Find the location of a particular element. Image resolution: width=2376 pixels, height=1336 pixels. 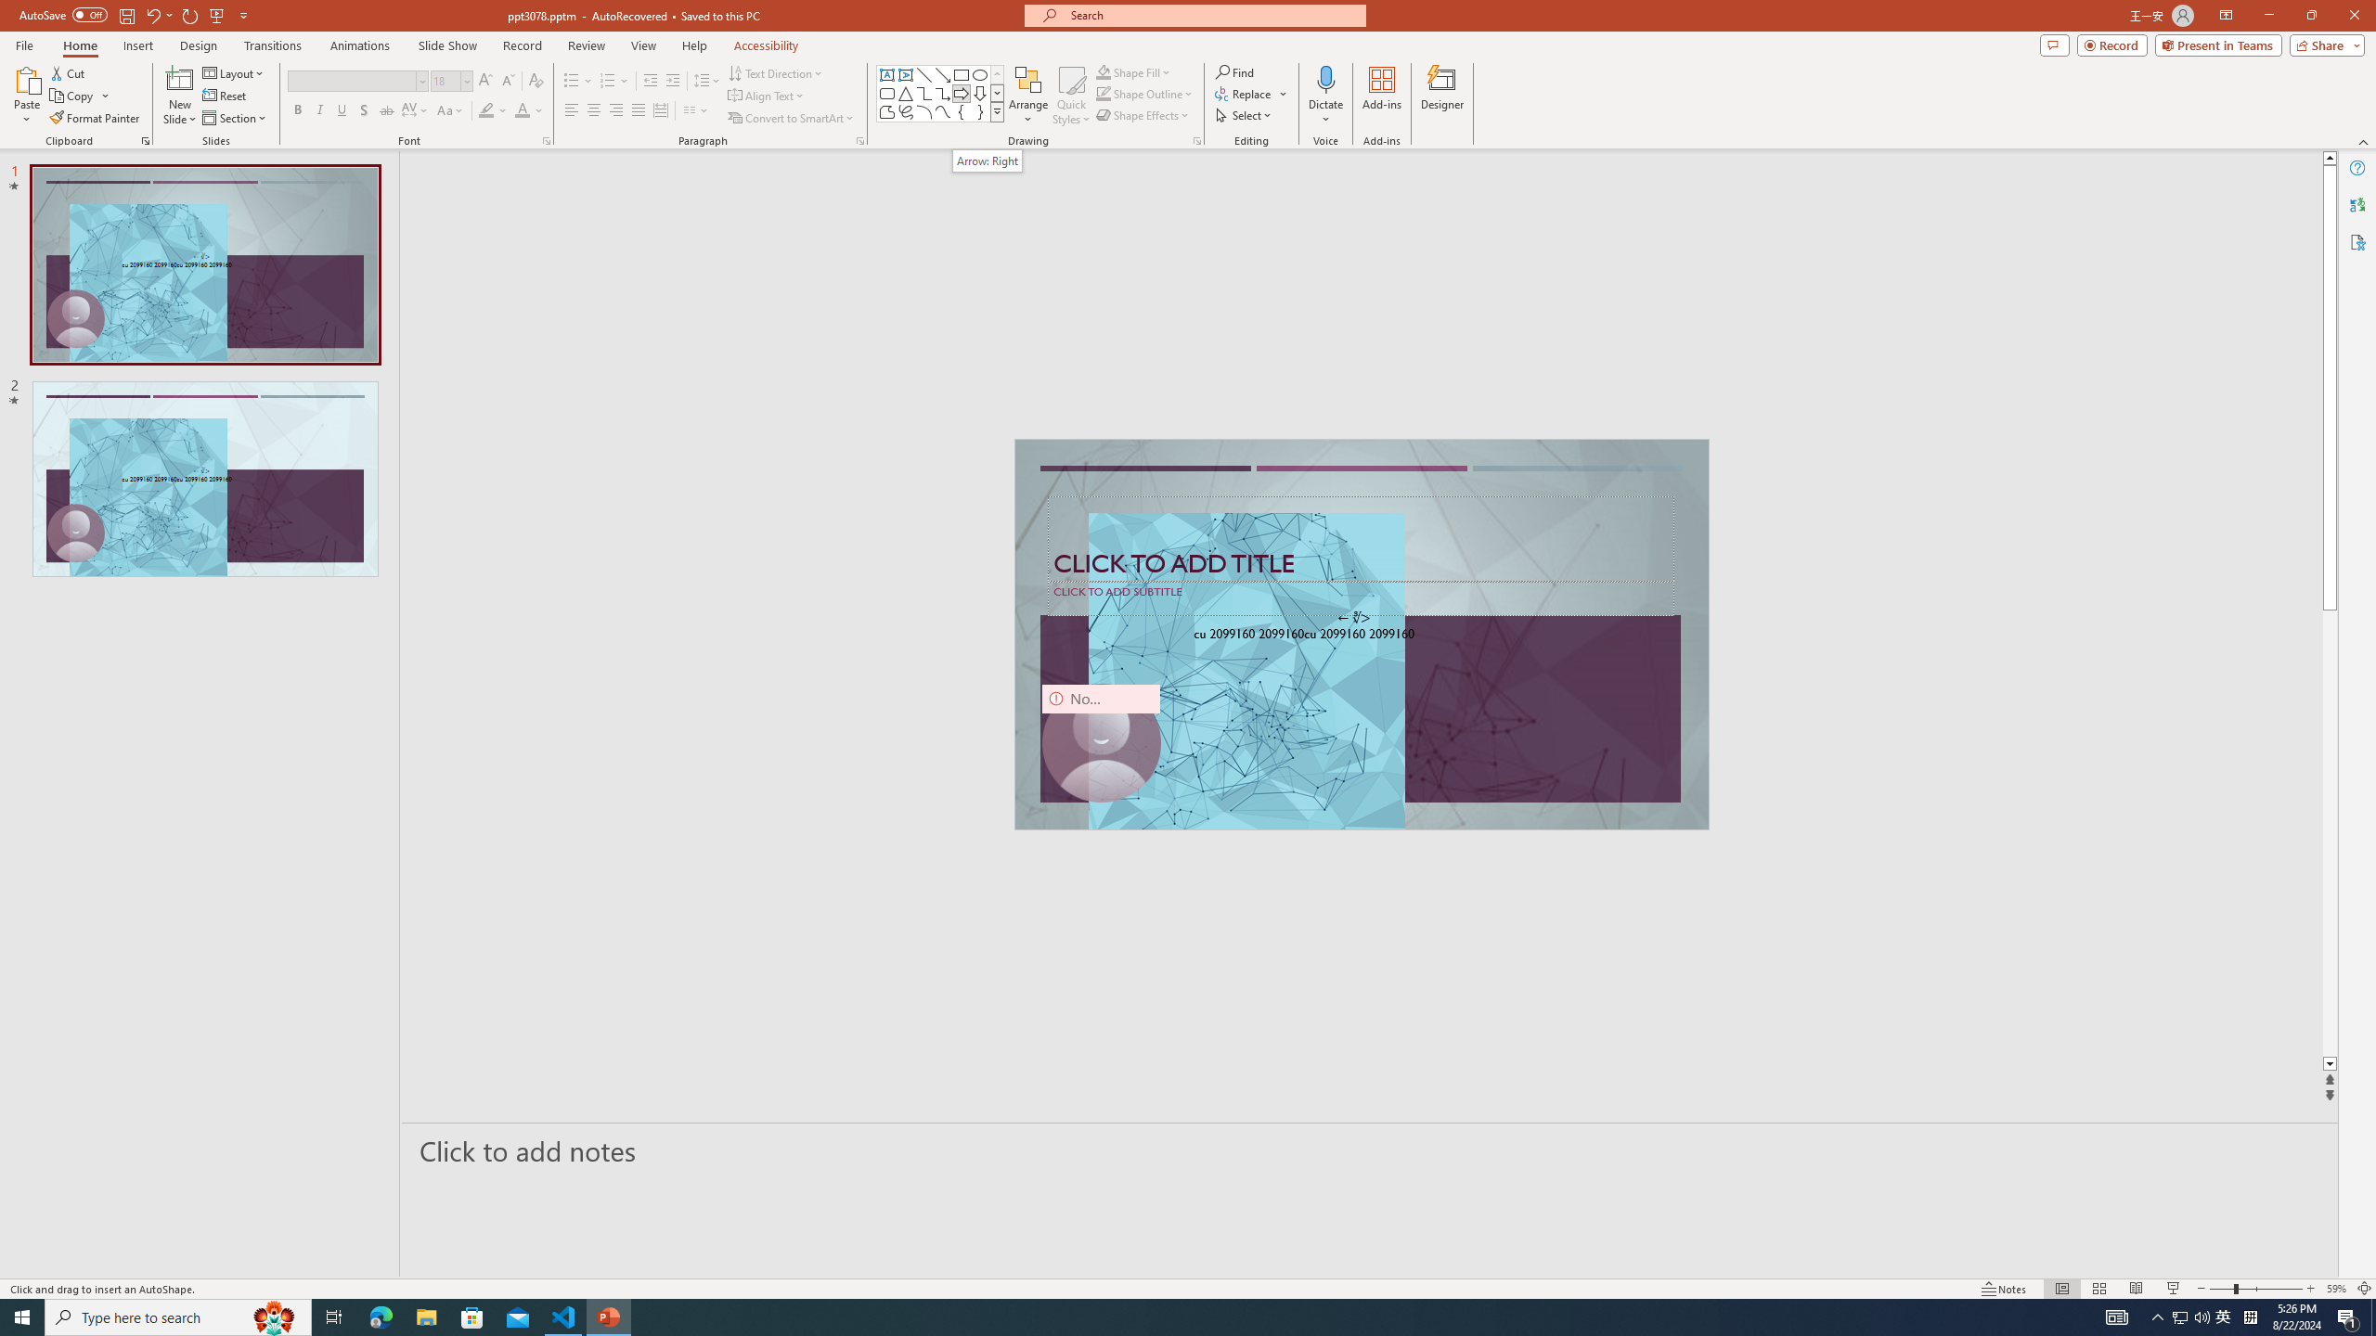

Justify is located at coordinates (637, 111).